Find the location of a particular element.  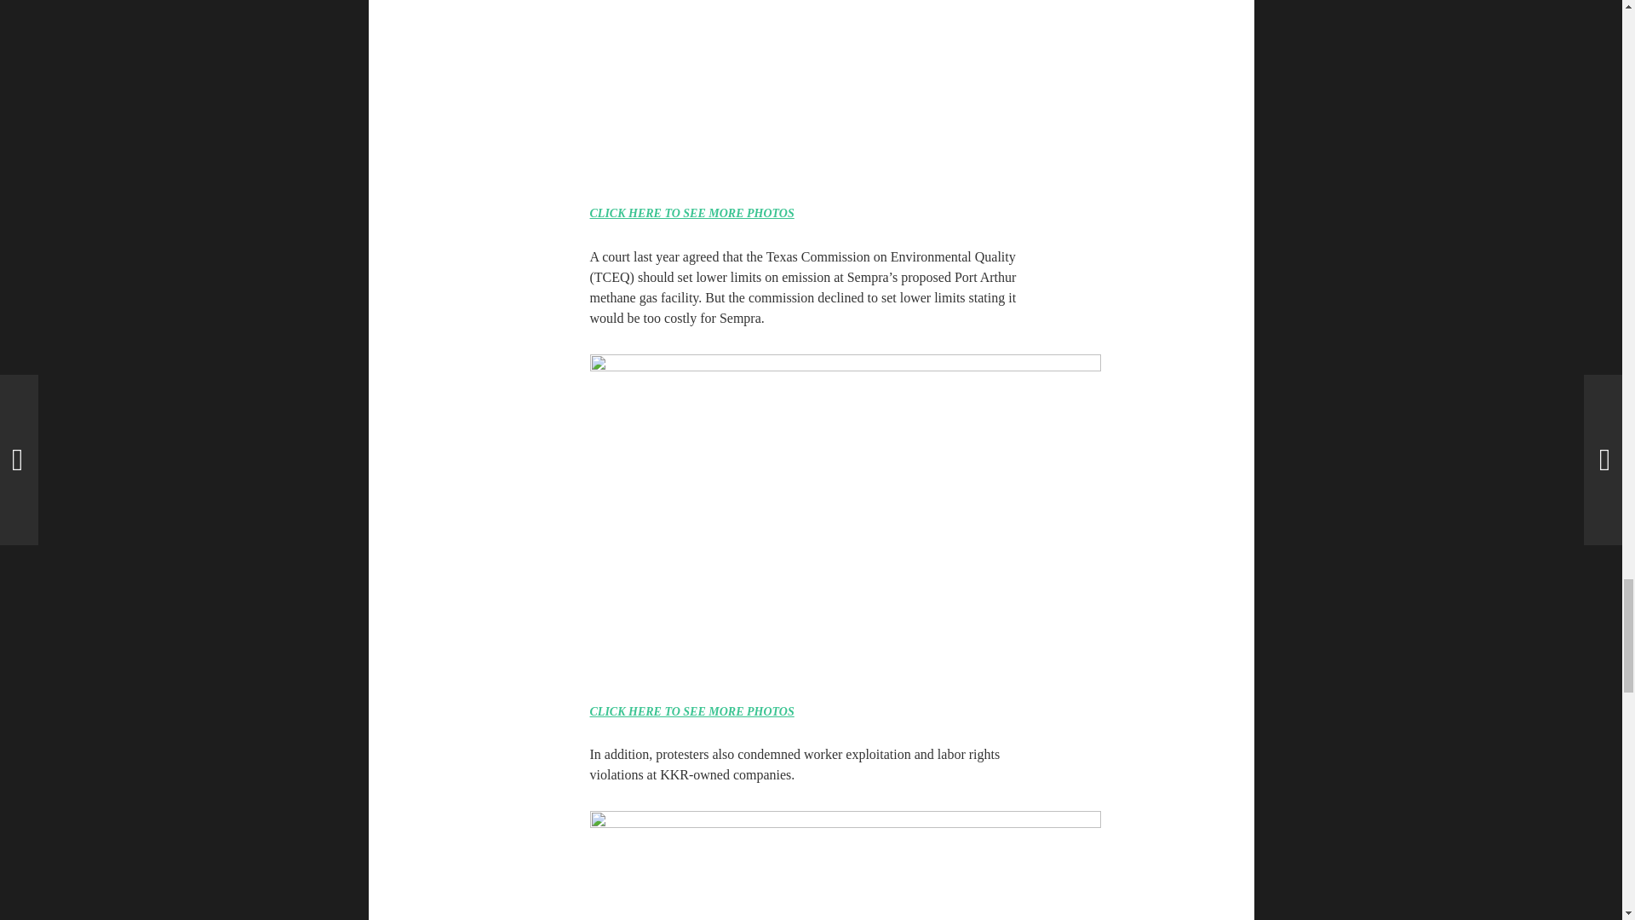

CLICK HERE TO SEE MORE PHOTOS is located at coordinates (691, 213).